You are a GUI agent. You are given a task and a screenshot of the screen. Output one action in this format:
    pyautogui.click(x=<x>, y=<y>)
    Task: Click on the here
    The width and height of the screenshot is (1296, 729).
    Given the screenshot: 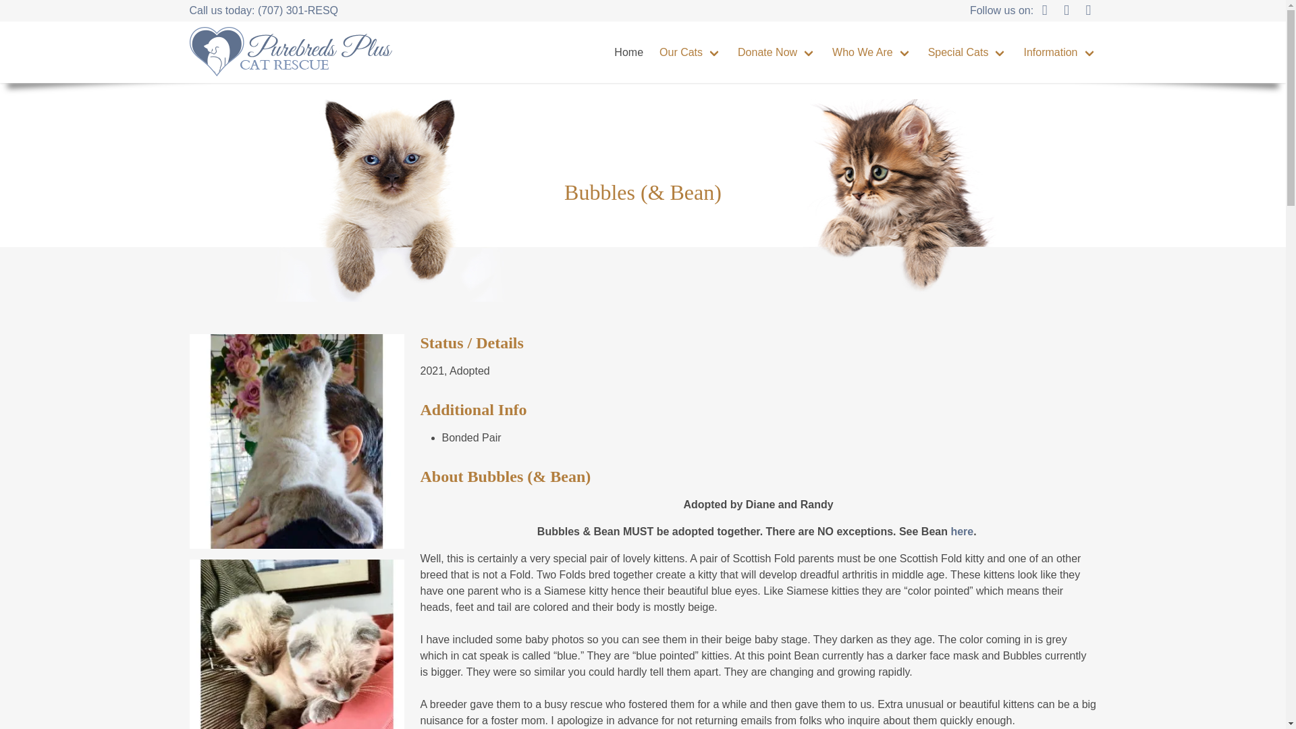 What is the action you would take?
    pyautogui.click(x=961, y=531)
    